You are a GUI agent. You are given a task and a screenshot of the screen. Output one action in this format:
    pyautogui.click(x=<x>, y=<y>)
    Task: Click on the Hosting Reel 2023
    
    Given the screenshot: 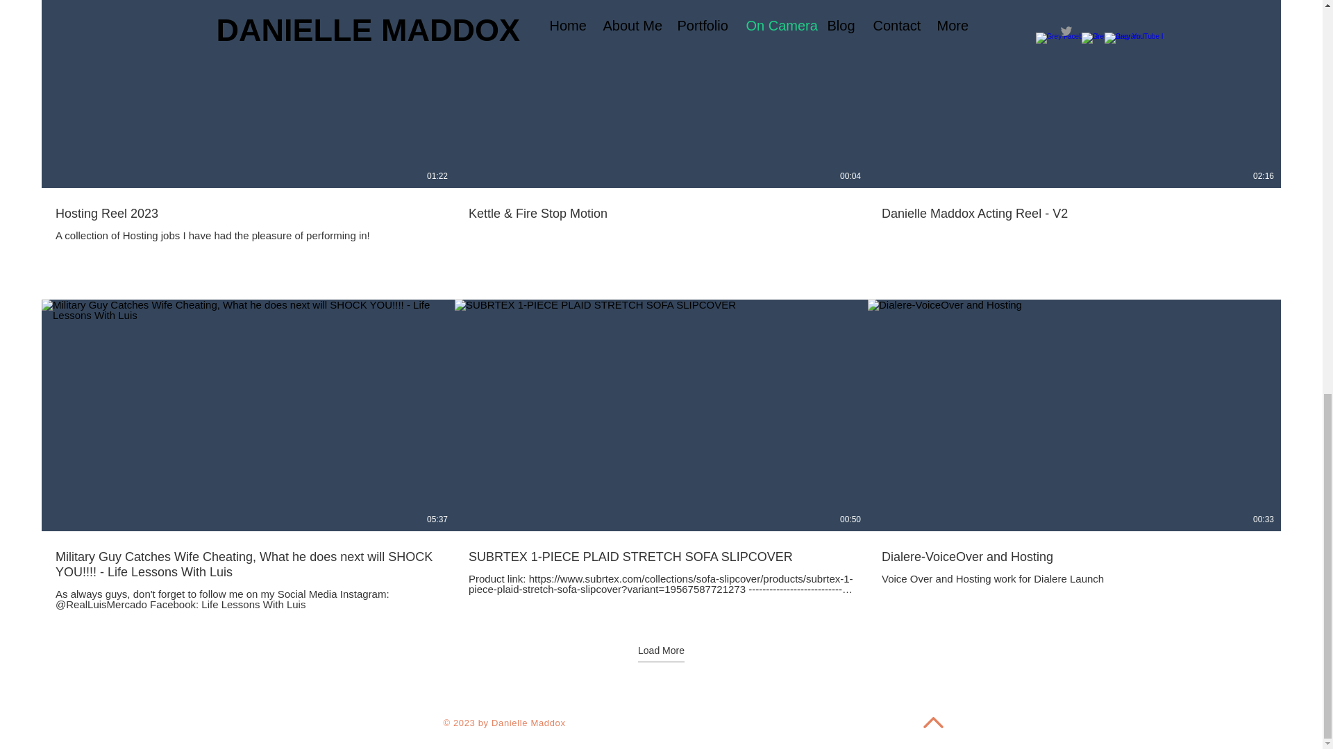 What is the action you would take?
    pyautogui.click(x=249, y=213)
    